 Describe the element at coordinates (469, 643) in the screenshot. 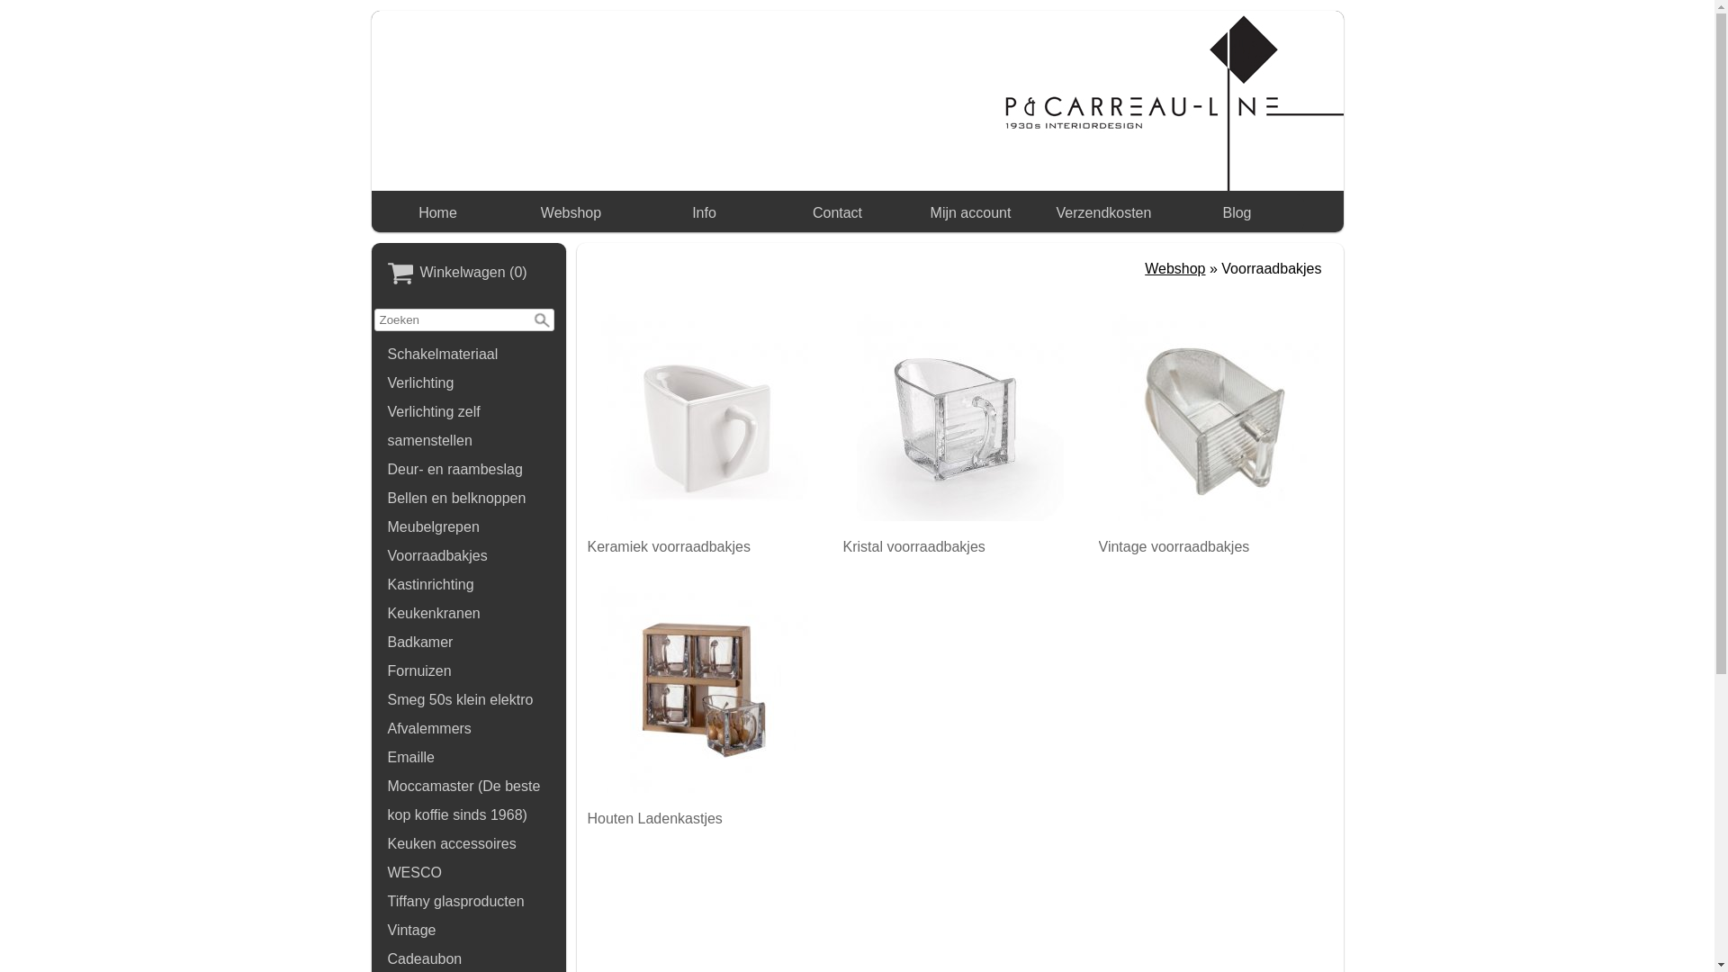

I see `Badkamer` at that location.